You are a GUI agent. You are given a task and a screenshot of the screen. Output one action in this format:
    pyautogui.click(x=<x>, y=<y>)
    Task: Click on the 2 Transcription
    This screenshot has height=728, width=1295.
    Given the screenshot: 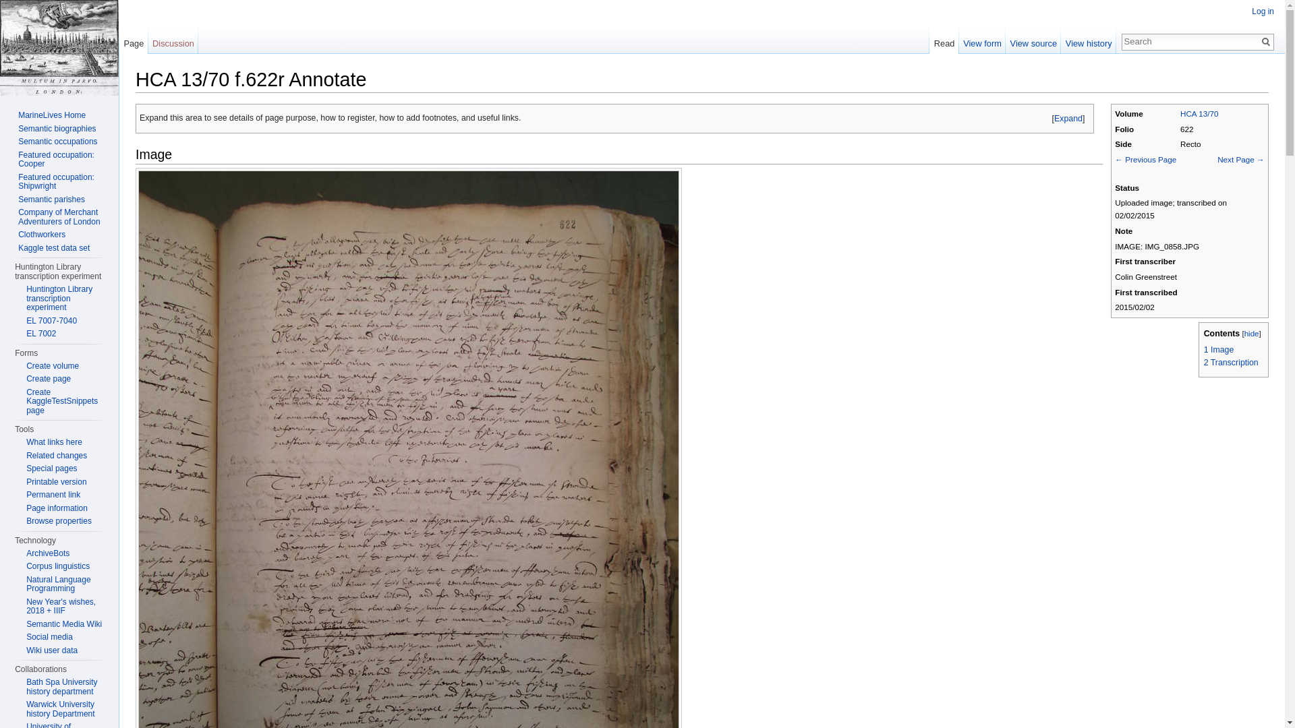 What is the action you would take?
    pyautogui.click(x=1232, y=363)
    